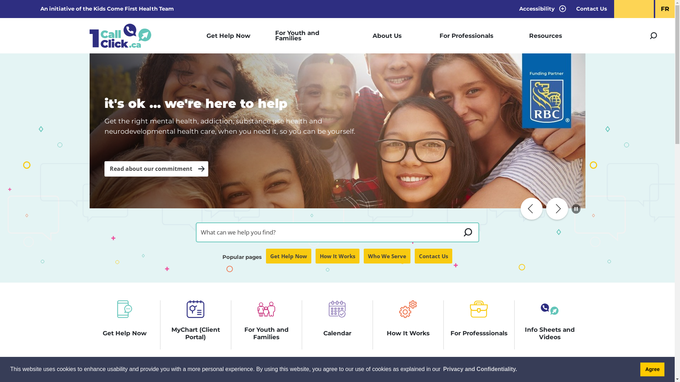 The width and height of the screenshot is (680, 382). What do you see at coordinates (466, 36) in the screenshot?
I see `For Professionals` at bounding box center [466, 36].